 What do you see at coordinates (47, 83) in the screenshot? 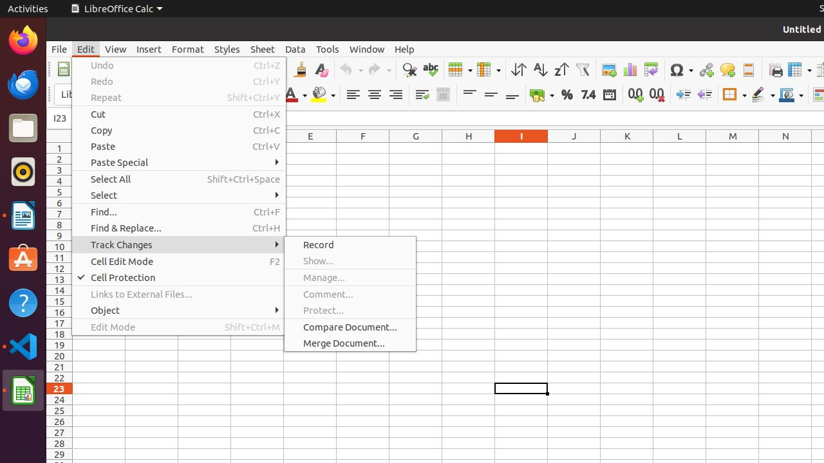
I see `Apply Style` at bounding box center [47, 83].